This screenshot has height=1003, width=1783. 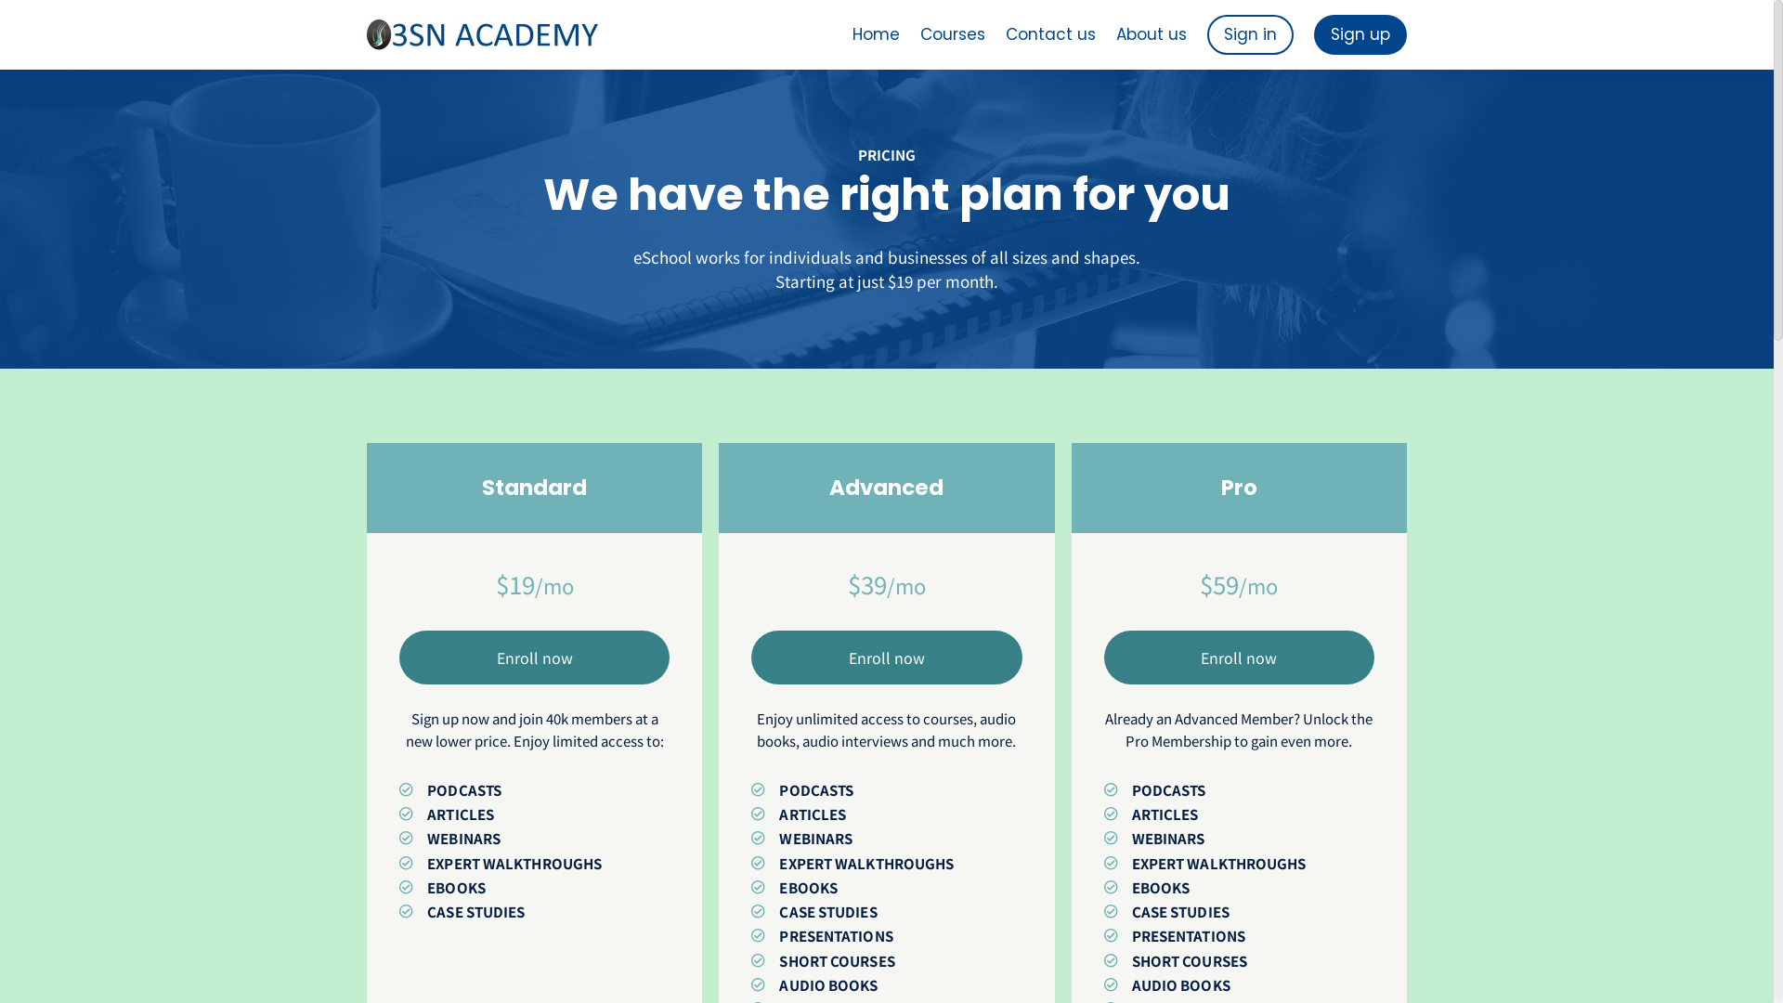 I want to click on Sign up, so click(x=1360, y=34).